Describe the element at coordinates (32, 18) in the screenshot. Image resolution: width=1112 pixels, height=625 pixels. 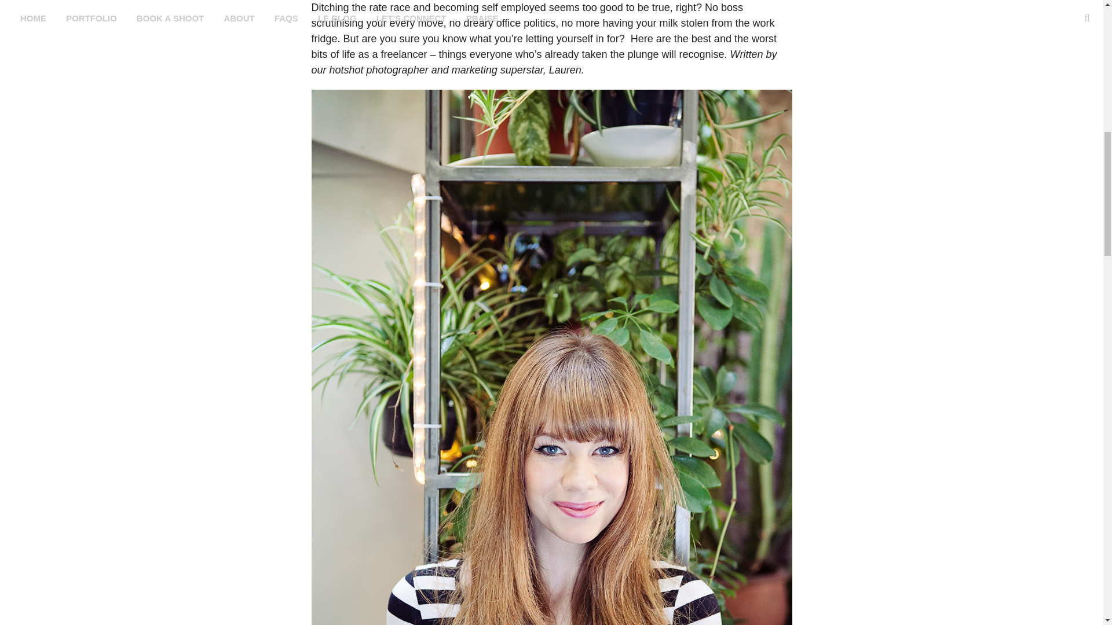
I see `HOME` at that location.